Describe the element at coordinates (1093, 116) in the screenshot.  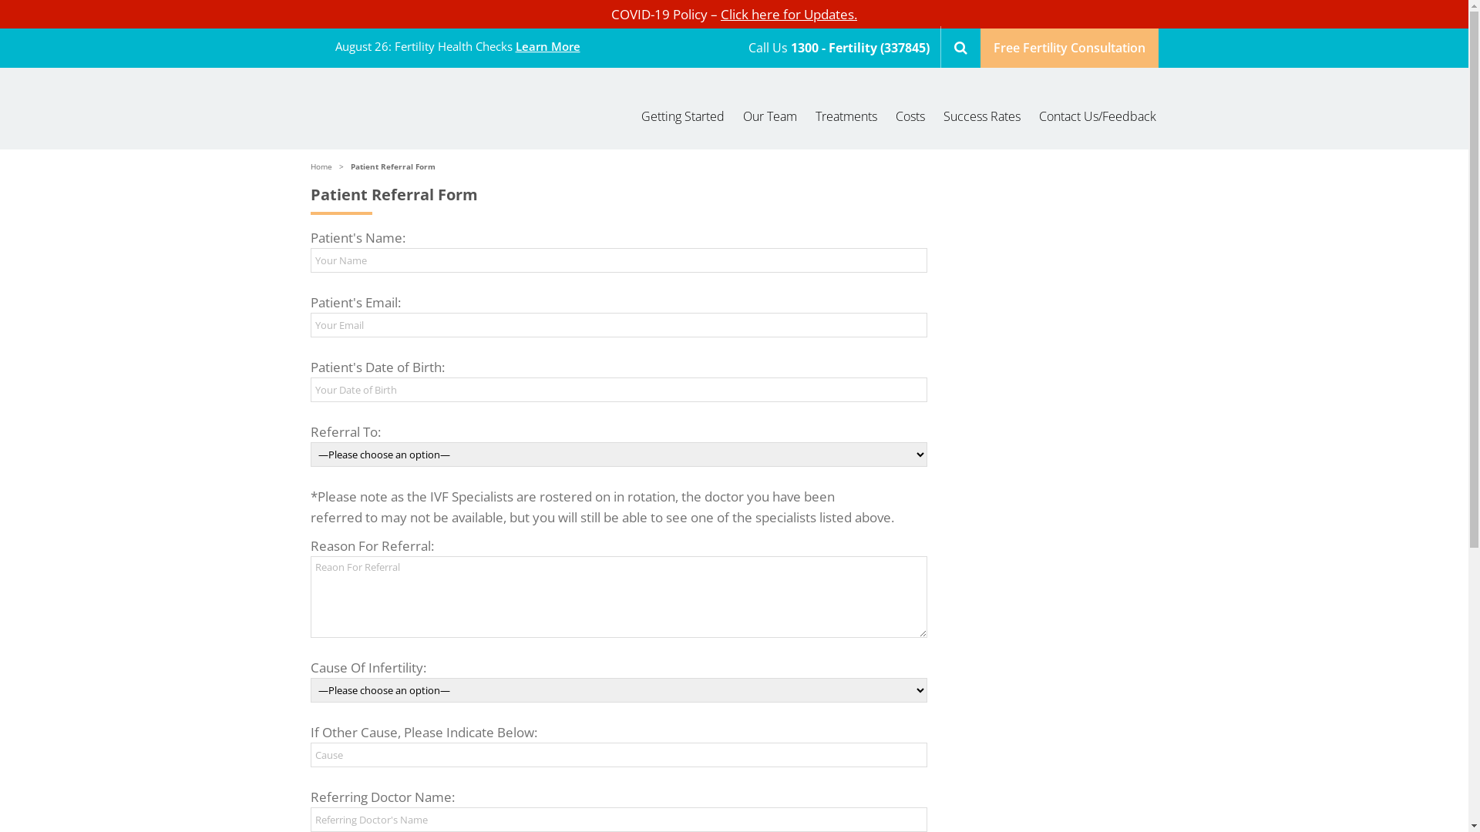
I see `Contact Us/Feedback` at that location.